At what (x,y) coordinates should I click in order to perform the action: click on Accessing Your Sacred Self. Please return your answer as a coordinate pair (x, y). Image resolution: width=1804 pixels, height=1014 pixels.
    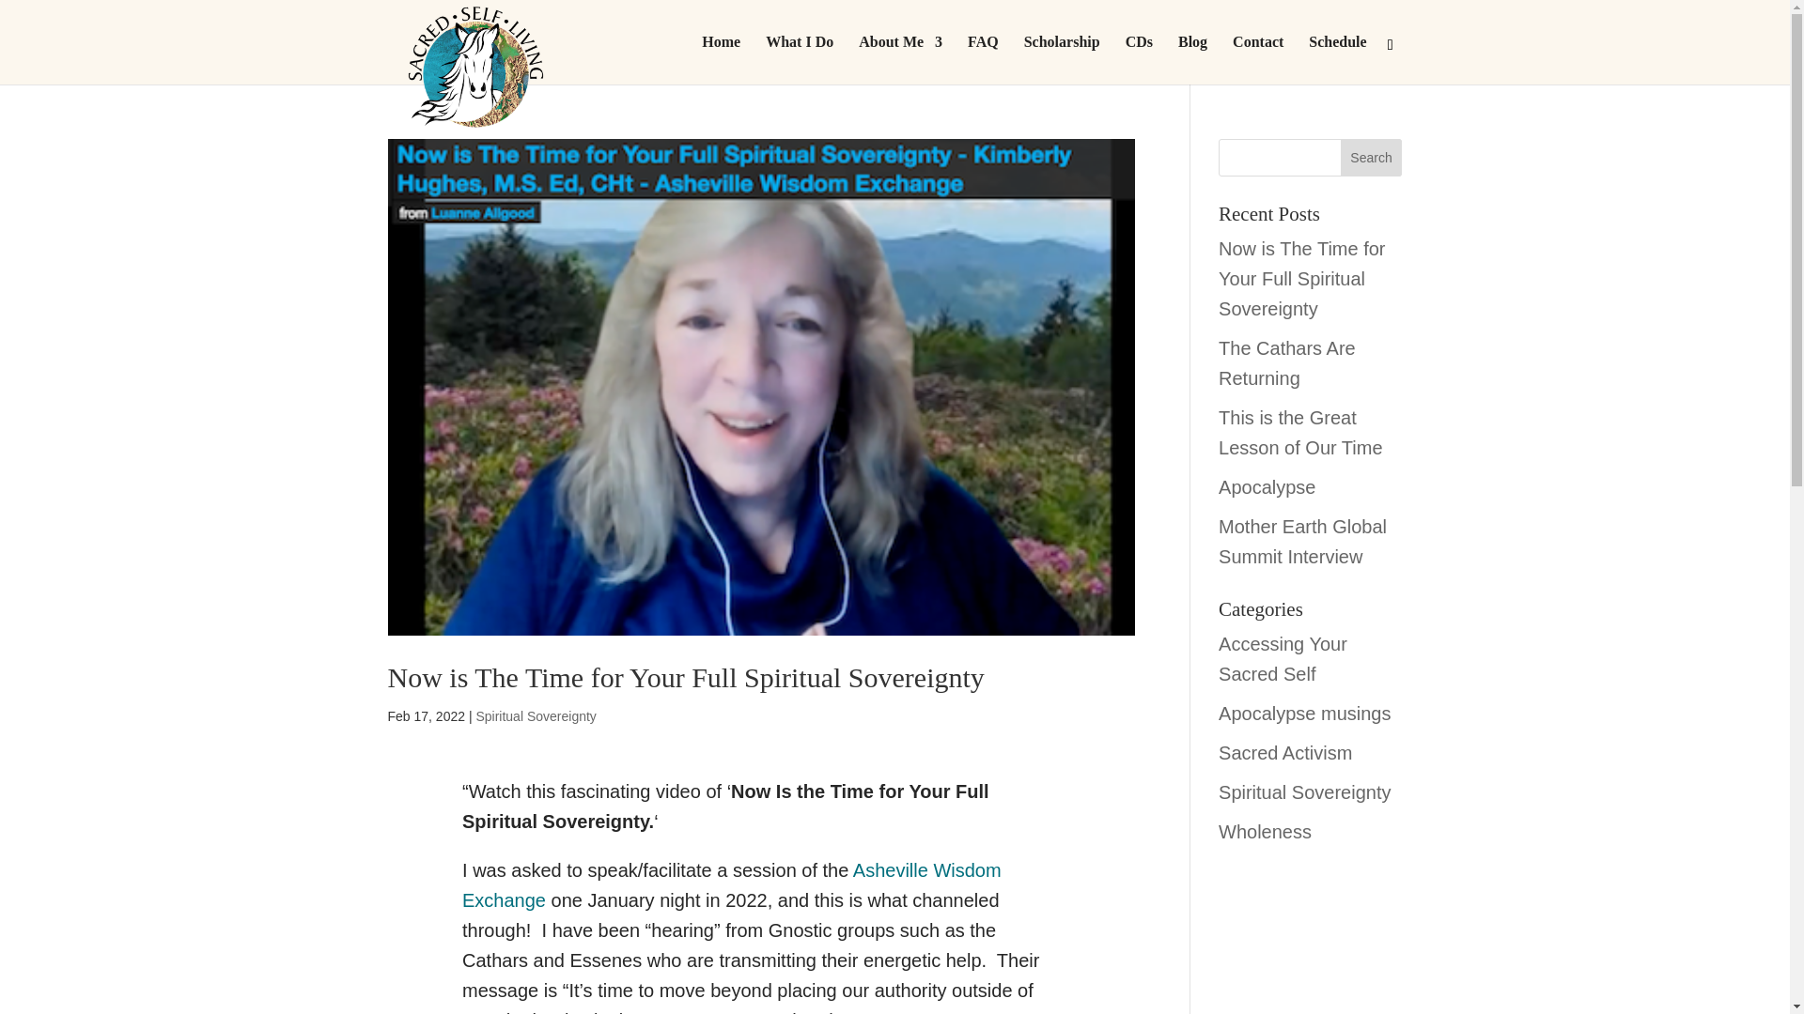
    Looking at the image, I should click on (1283, 659).